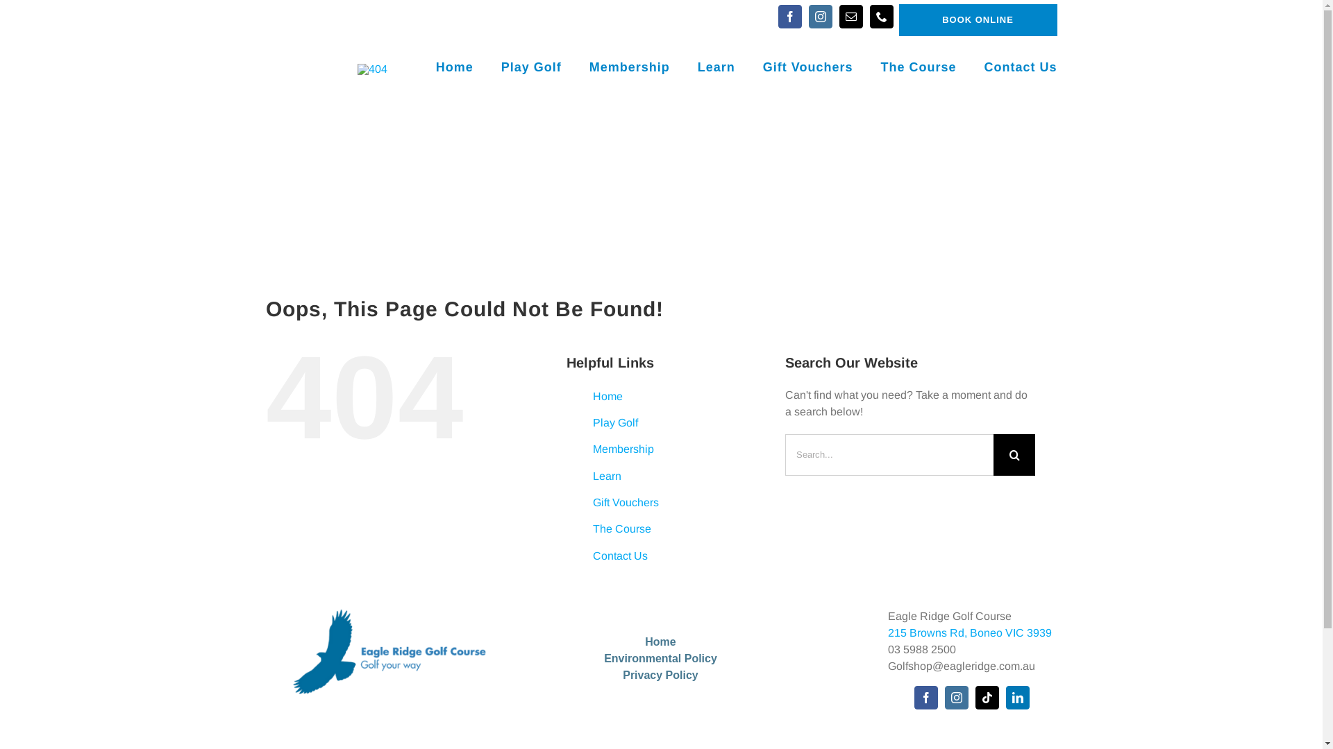  What do you see at coordinates (661, 642) in the screenshot?
I see `Home` at bounding box center [661, 642].